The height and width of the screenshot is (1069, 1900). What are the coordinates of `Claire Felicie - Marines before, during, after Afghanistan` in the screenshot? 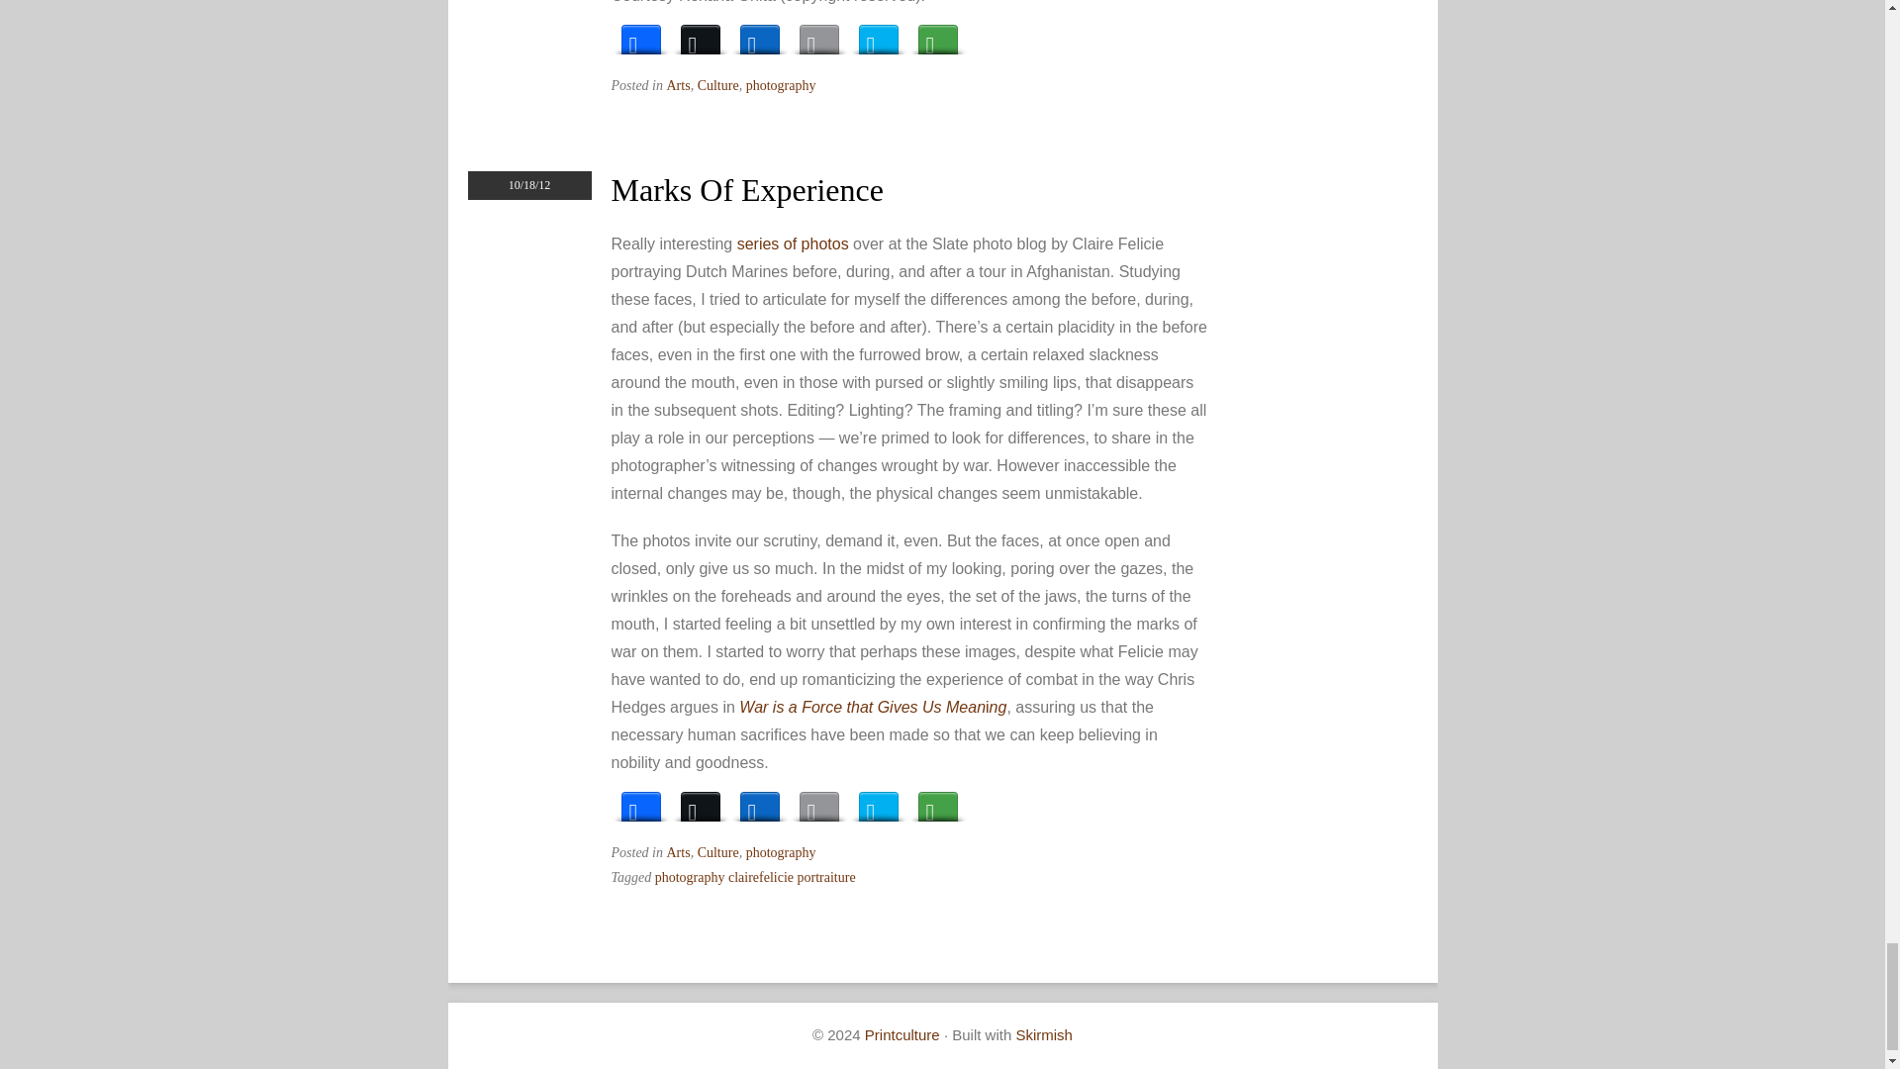 It's located at (793, 243).